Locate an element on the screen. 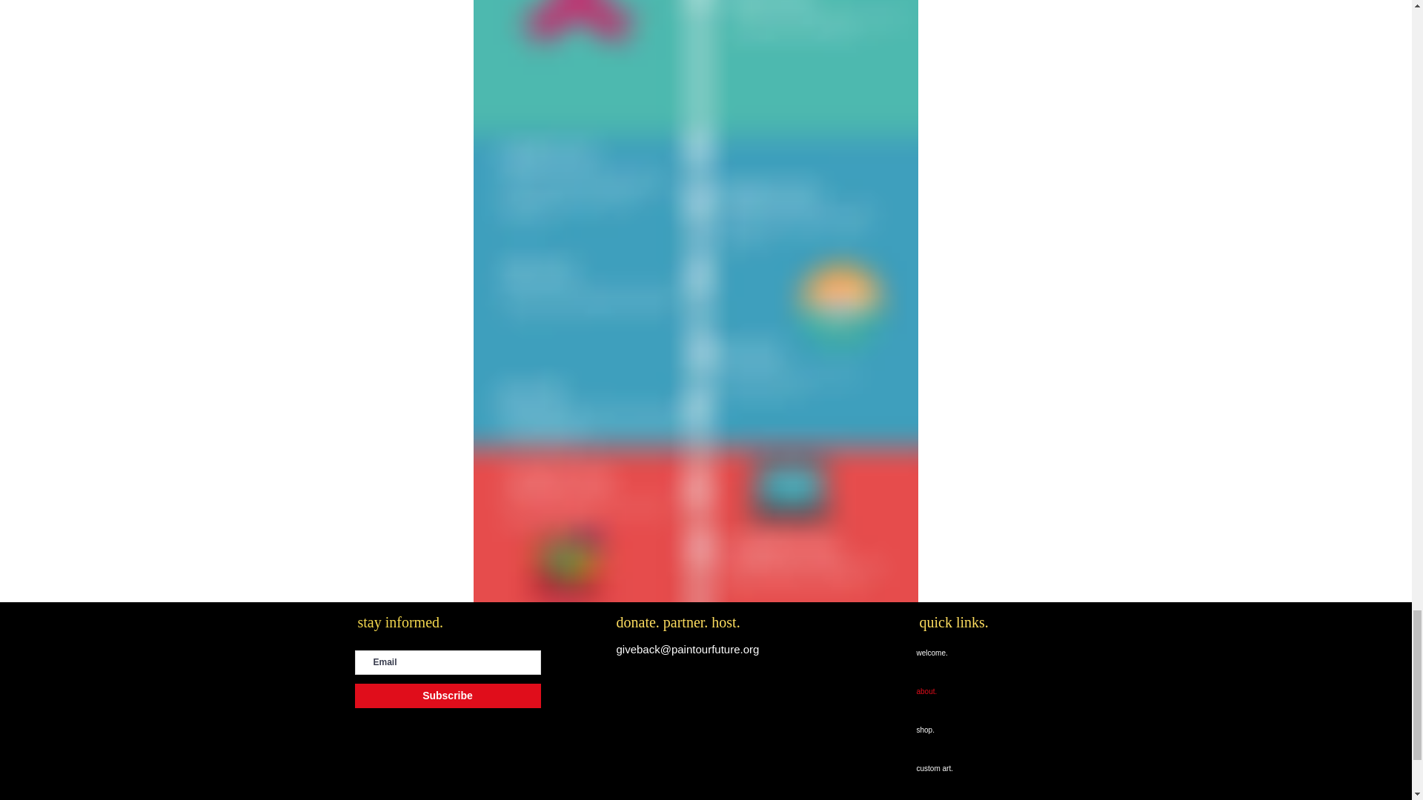  welcome. is located at coordinates (949, 653).